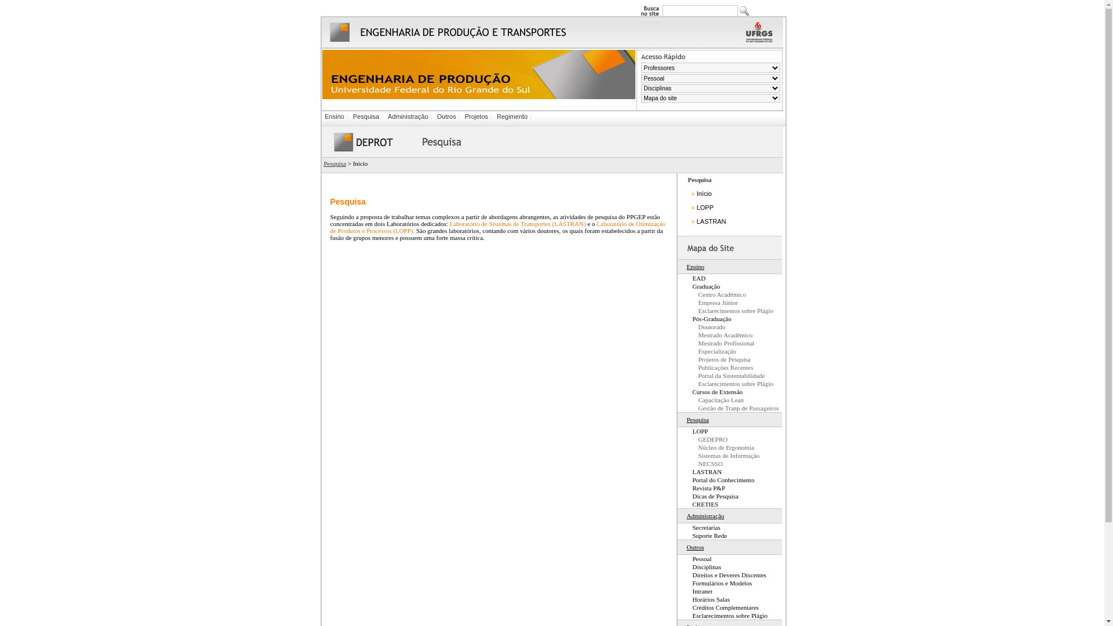 The image size is (1113, 626). Describe the element at coordinates (694, 420) in the screenshot. I see `Pesquisa` at that location.